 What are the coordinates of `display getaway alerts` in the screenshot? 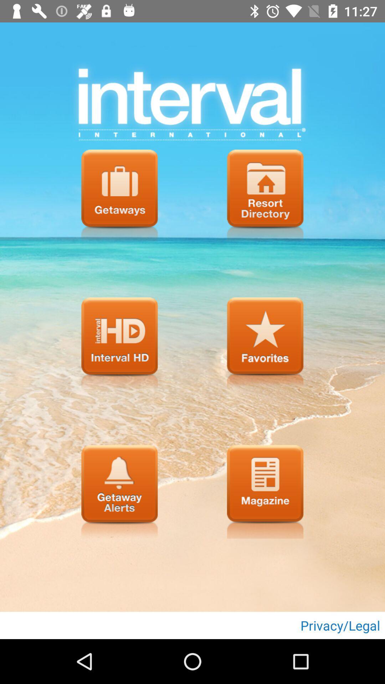 It's located at (119, 492).